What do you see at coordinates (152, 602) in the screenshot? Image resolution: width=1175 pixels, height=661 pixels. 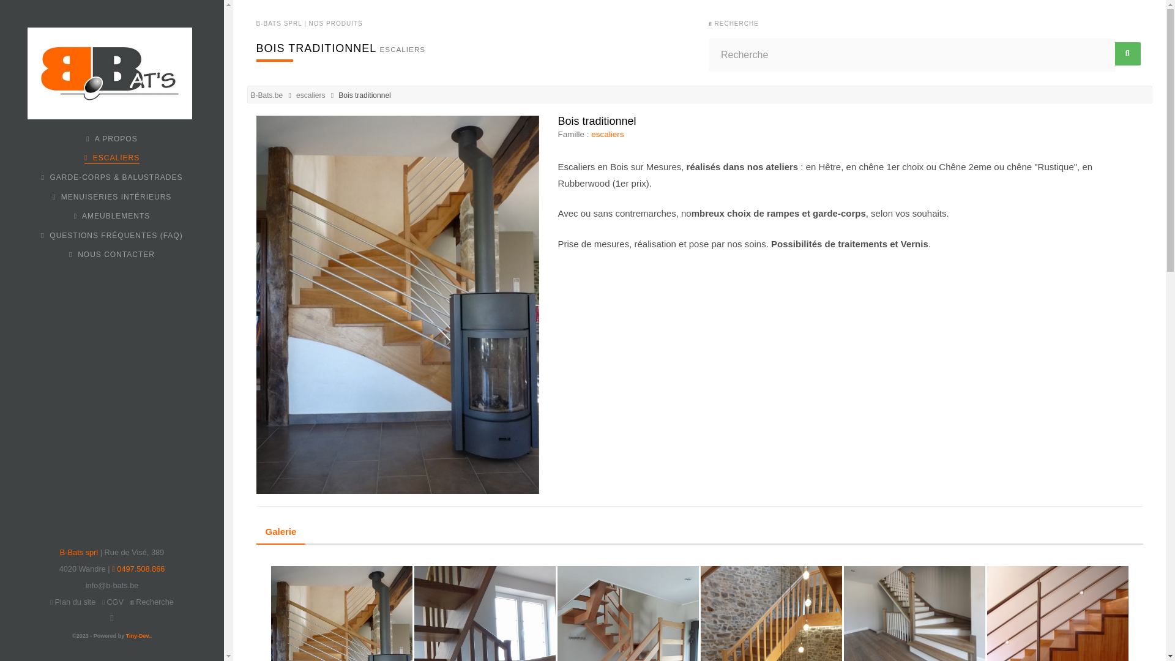 I see `Recherche` at bounding box center [152, 602].